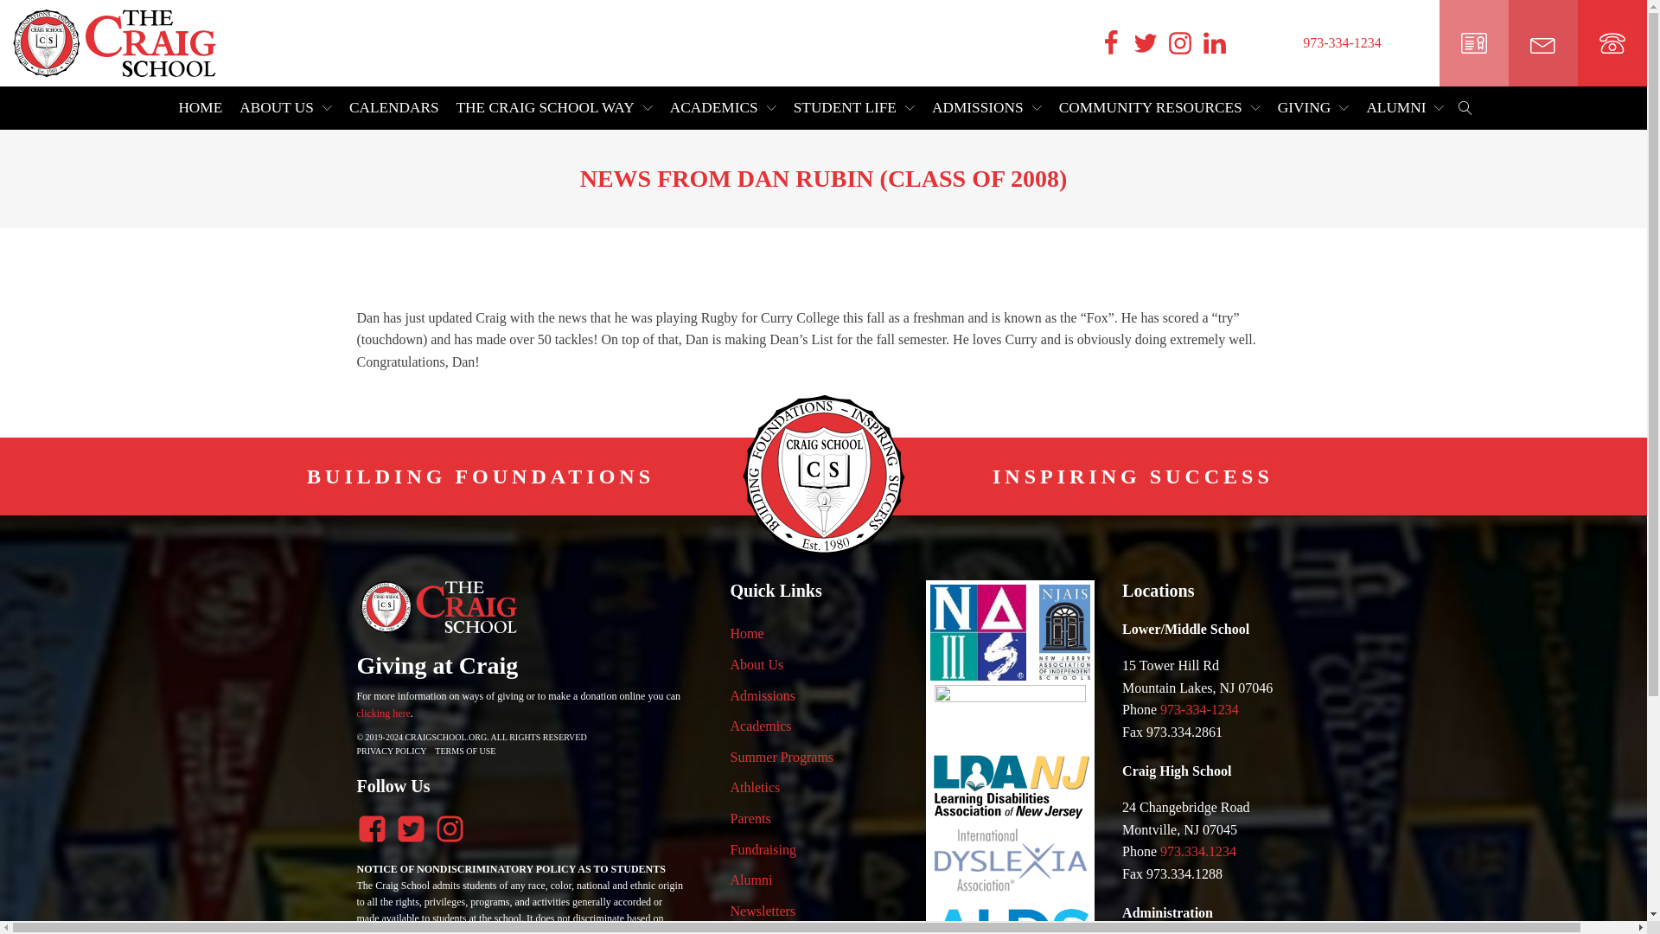 The height and width of the screenshot is (934, 1660). I want to click on HOME, so click(200, 108).